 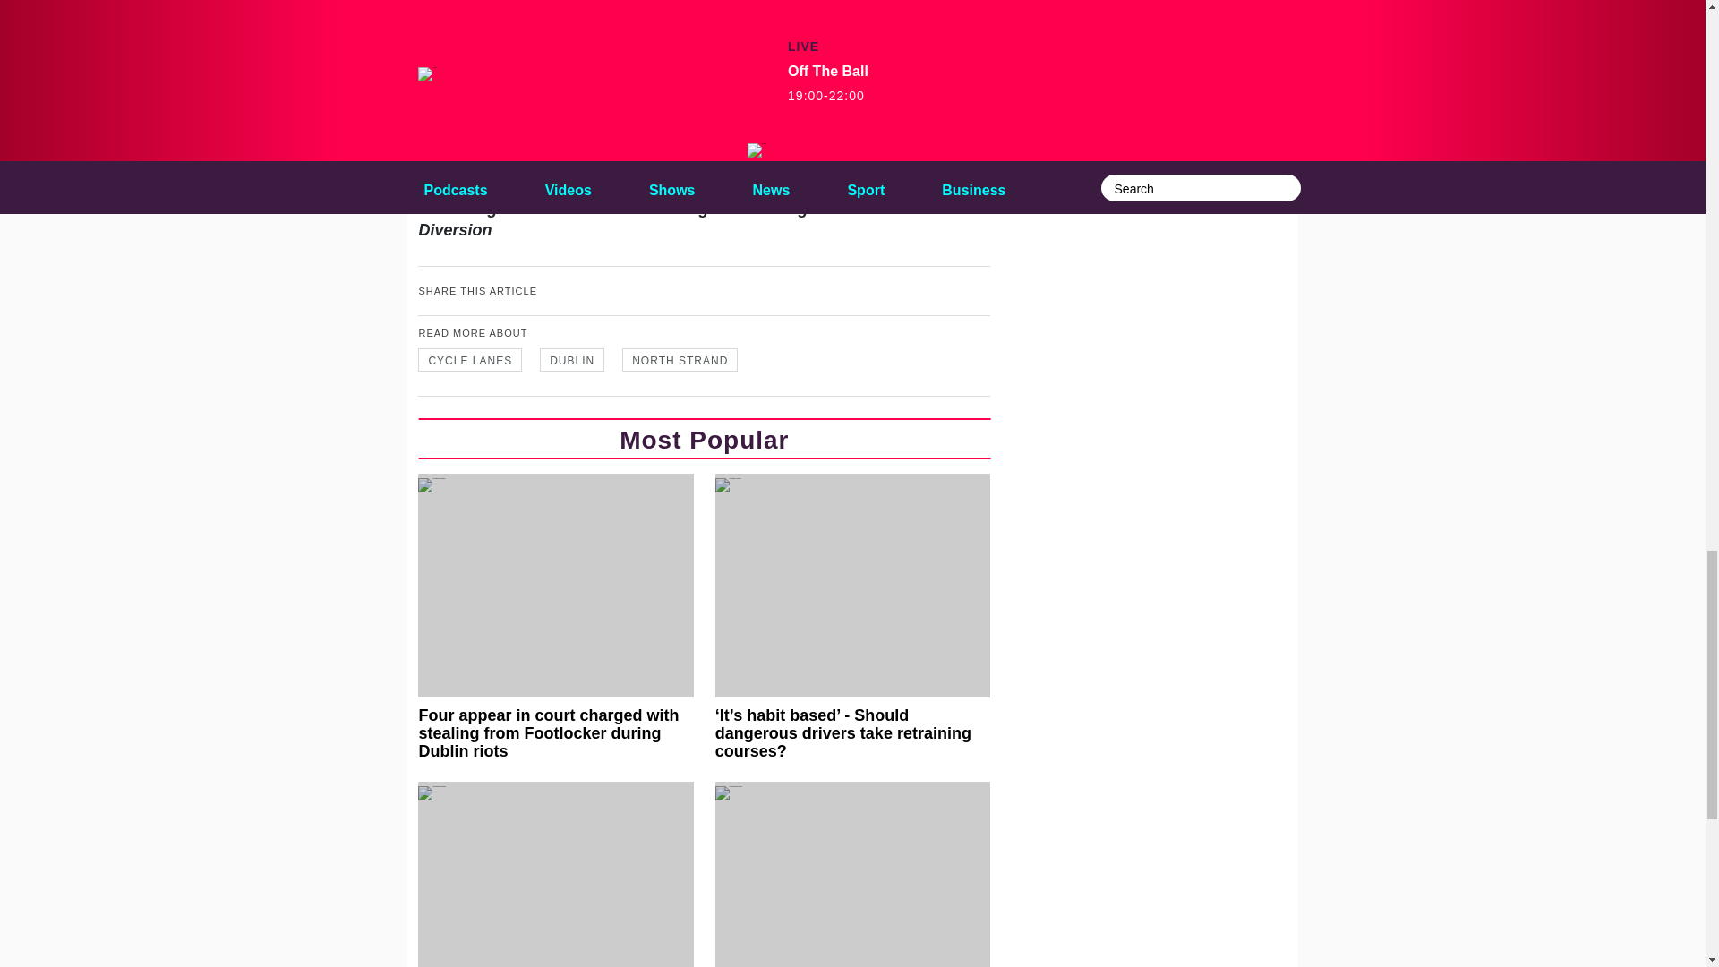 What do you see at coordinates (852, 874) in the screenshot?
I see `Fifth man convicted in Thomas Dooley murder case` at bounding box center [852, 874].